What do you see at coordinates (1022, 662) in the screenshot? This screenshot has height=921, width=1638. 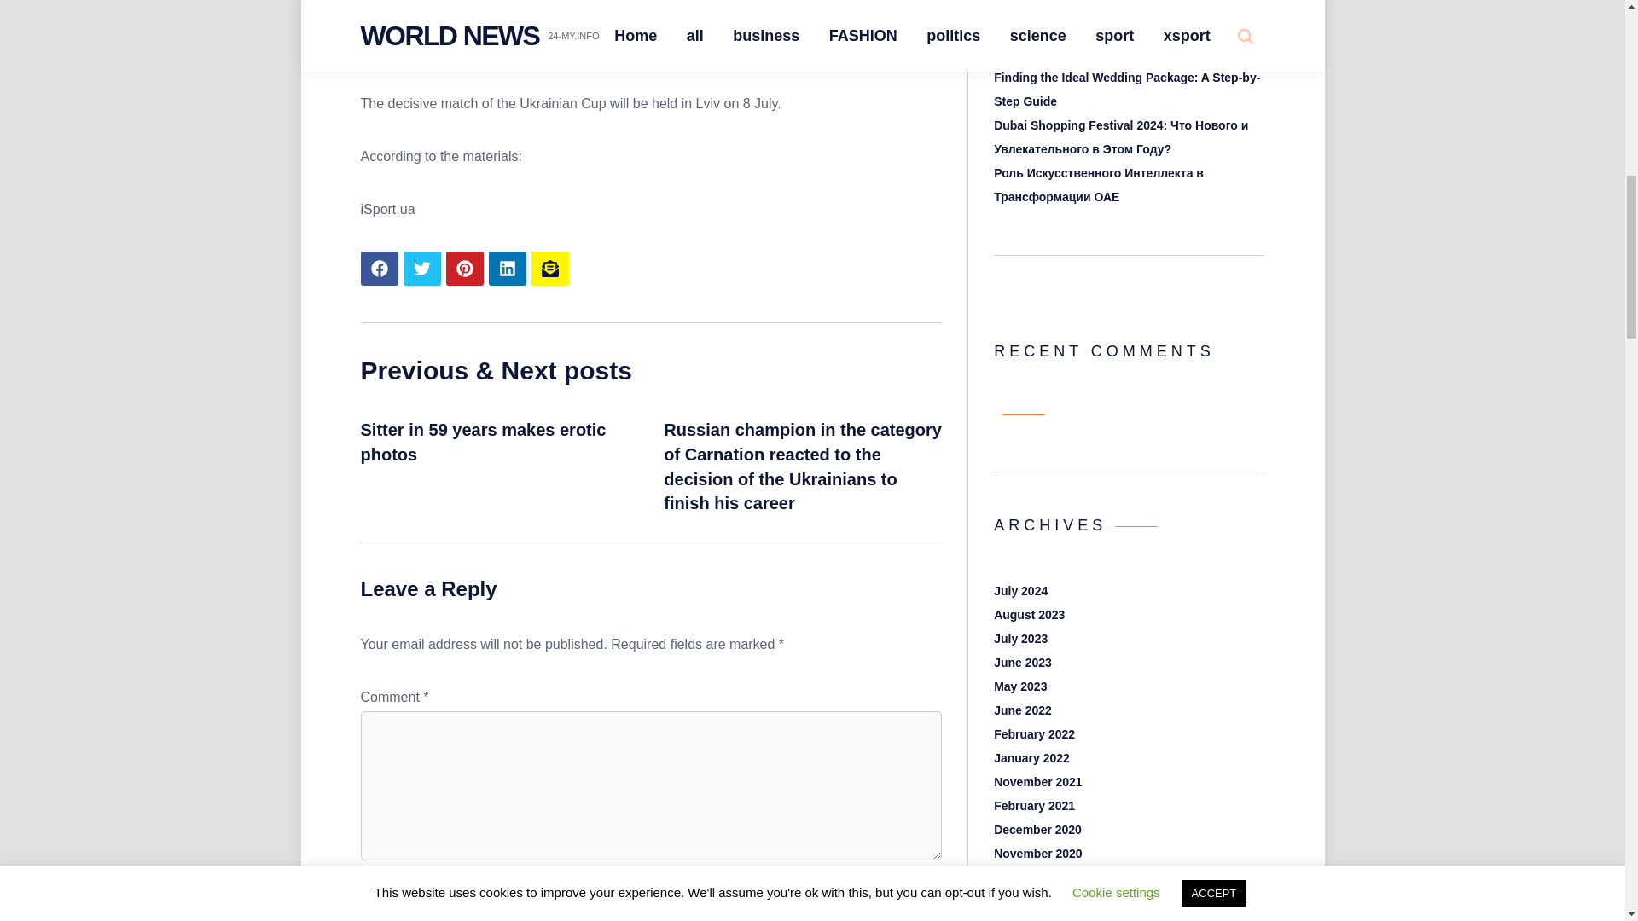 I see `June 2023` at bounding box center [1022, 662].